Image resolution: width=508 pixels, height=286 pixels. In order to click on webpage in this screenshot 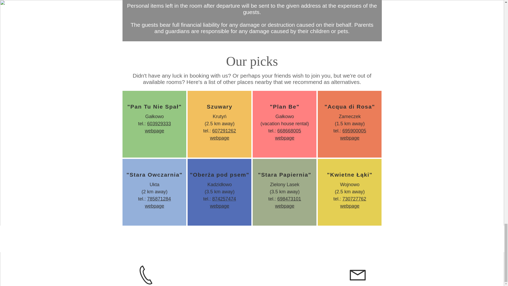, I will do `click(284, 138)`.